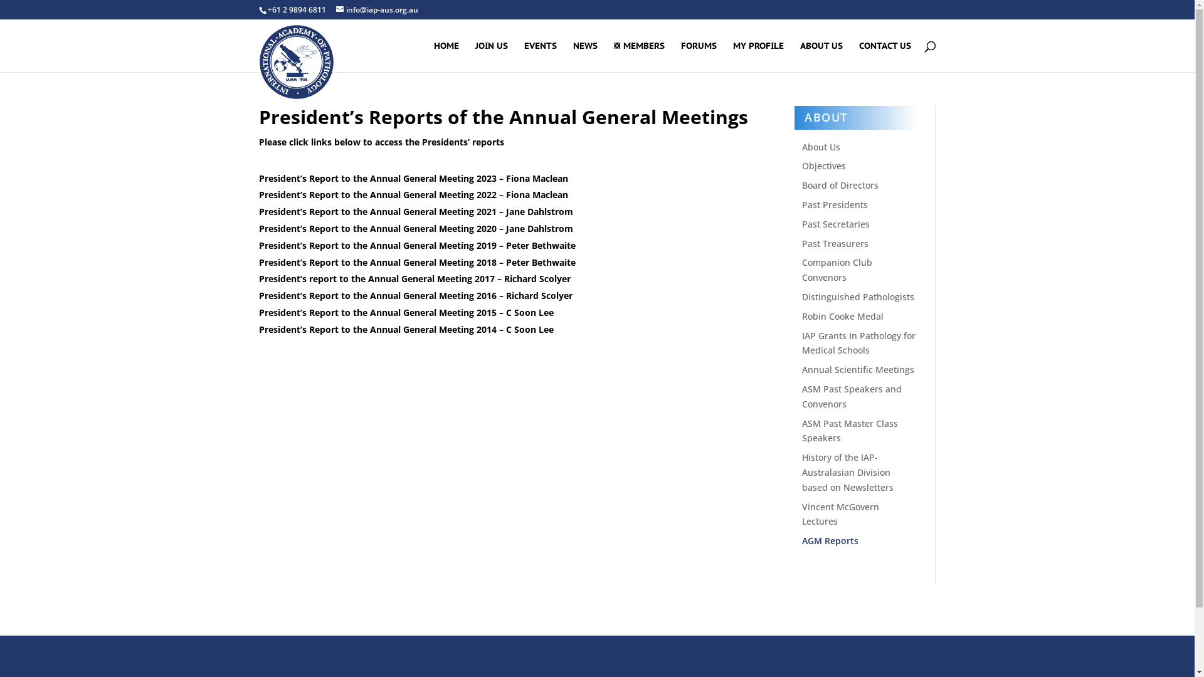  I want to click on NEWS, so click(586, 56).